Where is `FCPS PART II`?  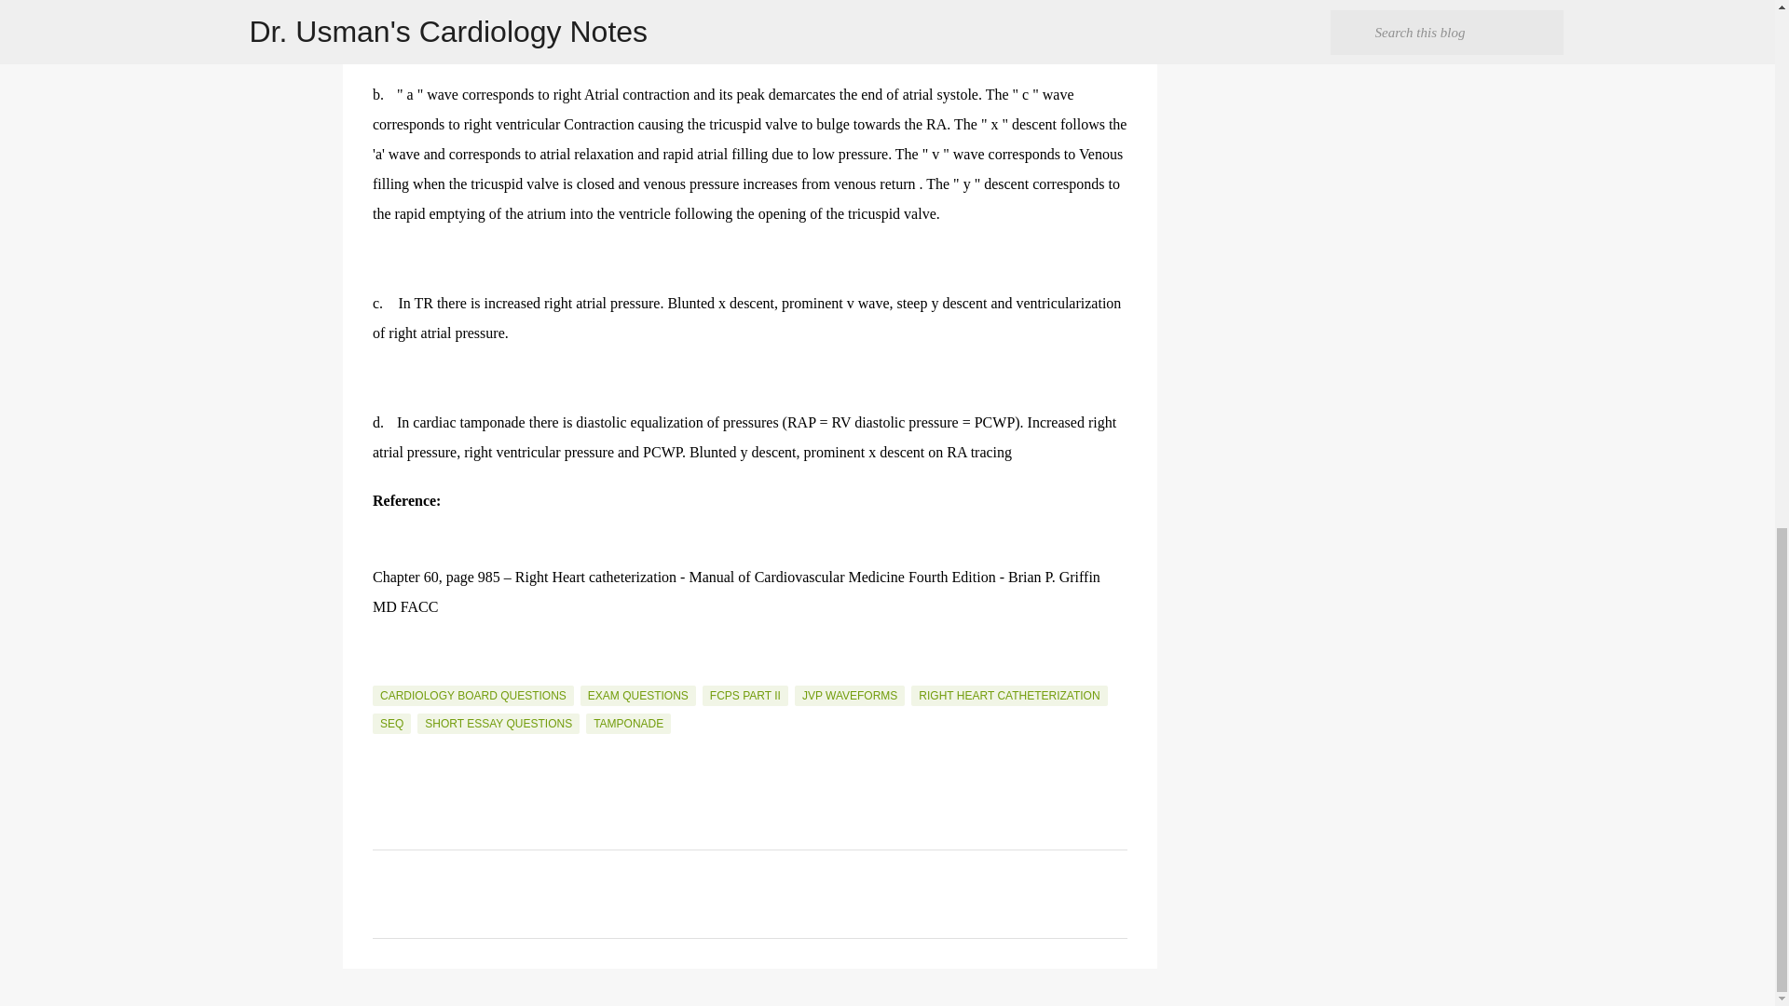
FCPS PART II is located at coordinates (745, 695).